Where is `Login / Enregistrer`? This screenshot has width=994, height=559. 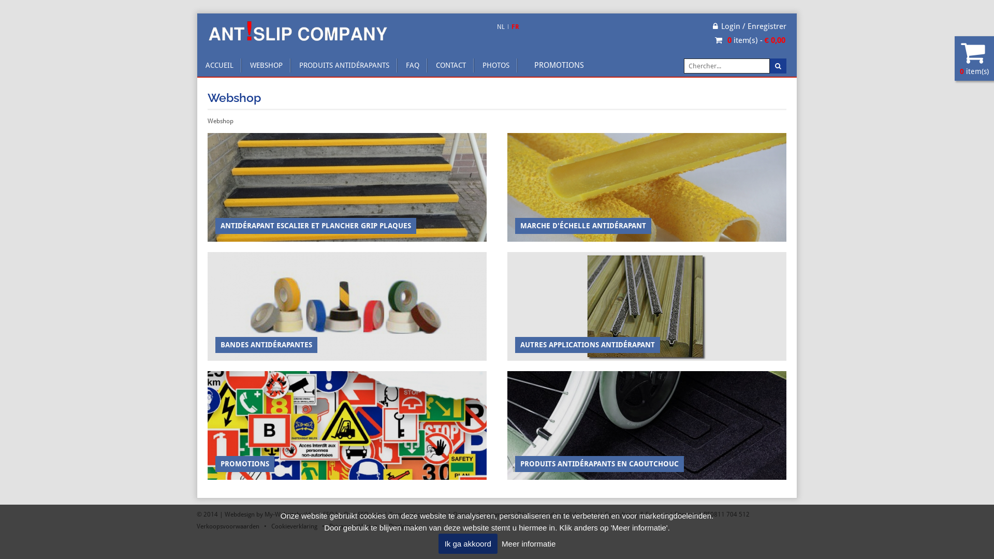
Login / Enregistrer is located at coordinates (750, 27).